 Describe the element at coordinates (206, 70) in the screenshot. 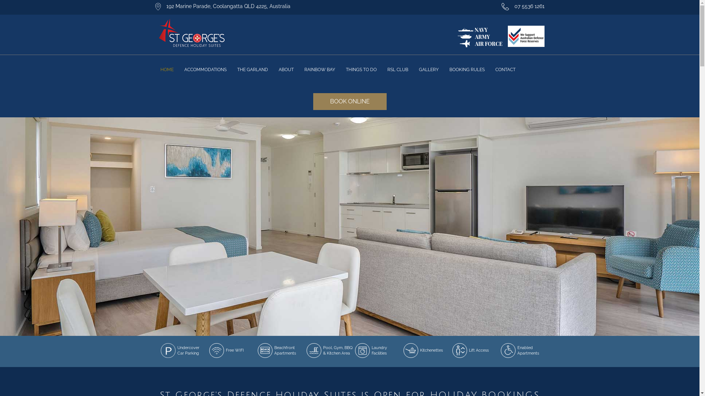

I see `ACCOMMODATIONS` at that location.